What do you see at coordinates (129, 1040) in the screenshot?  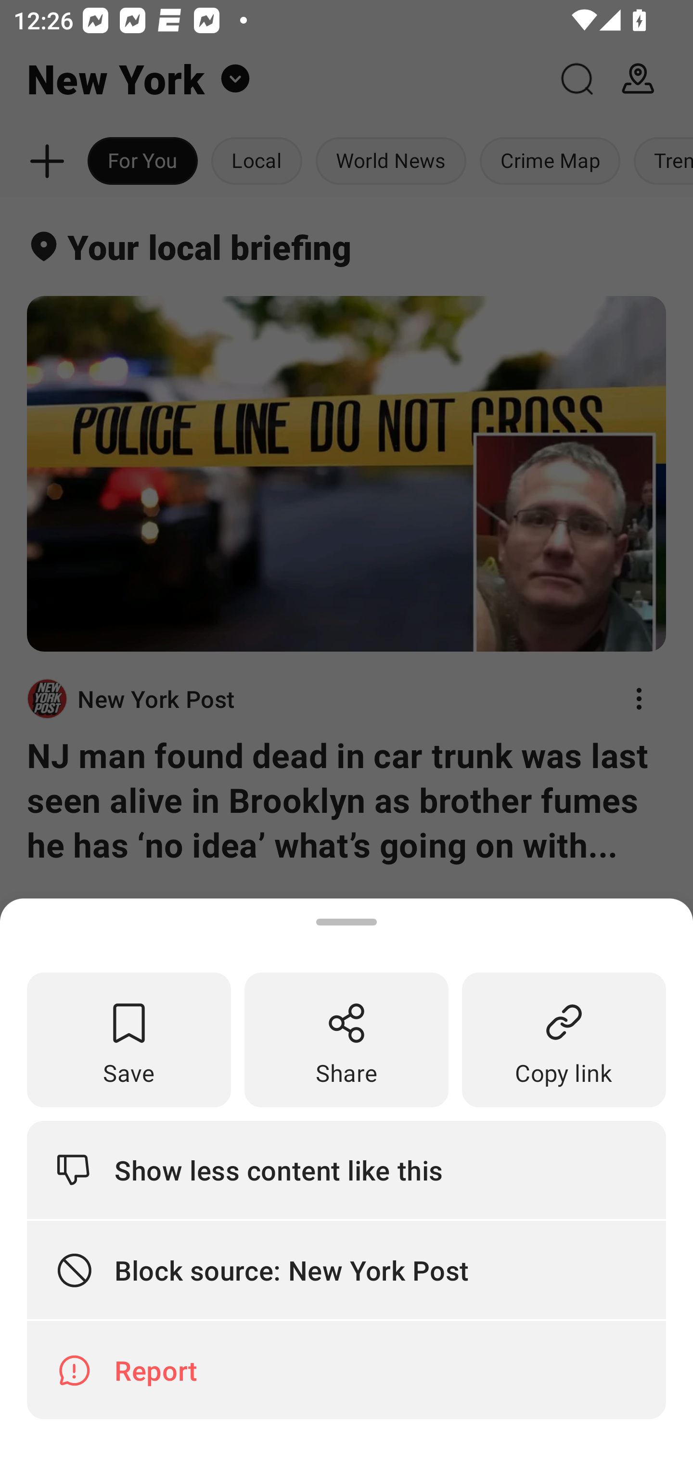 I see `Save` at bounding box center [129, 1040].